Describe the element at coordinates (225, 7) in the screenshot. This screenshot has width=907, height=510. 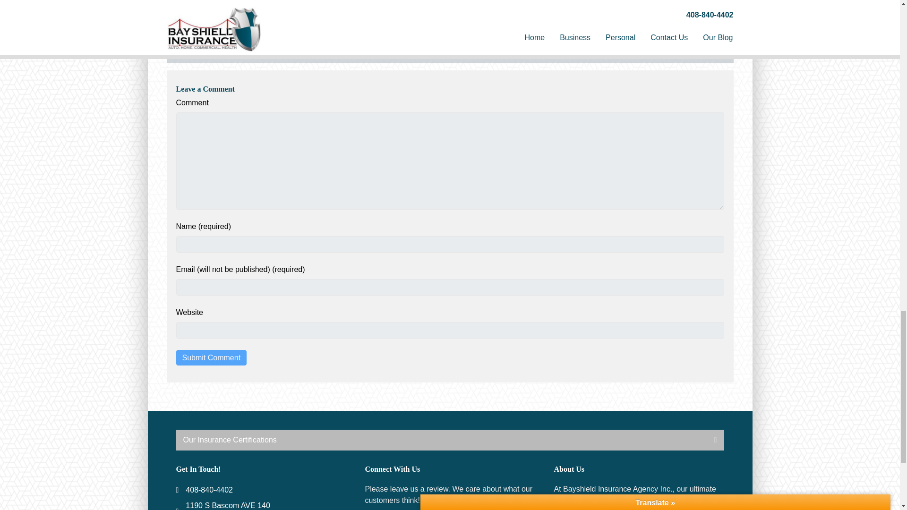
I see `Read More` at that location.